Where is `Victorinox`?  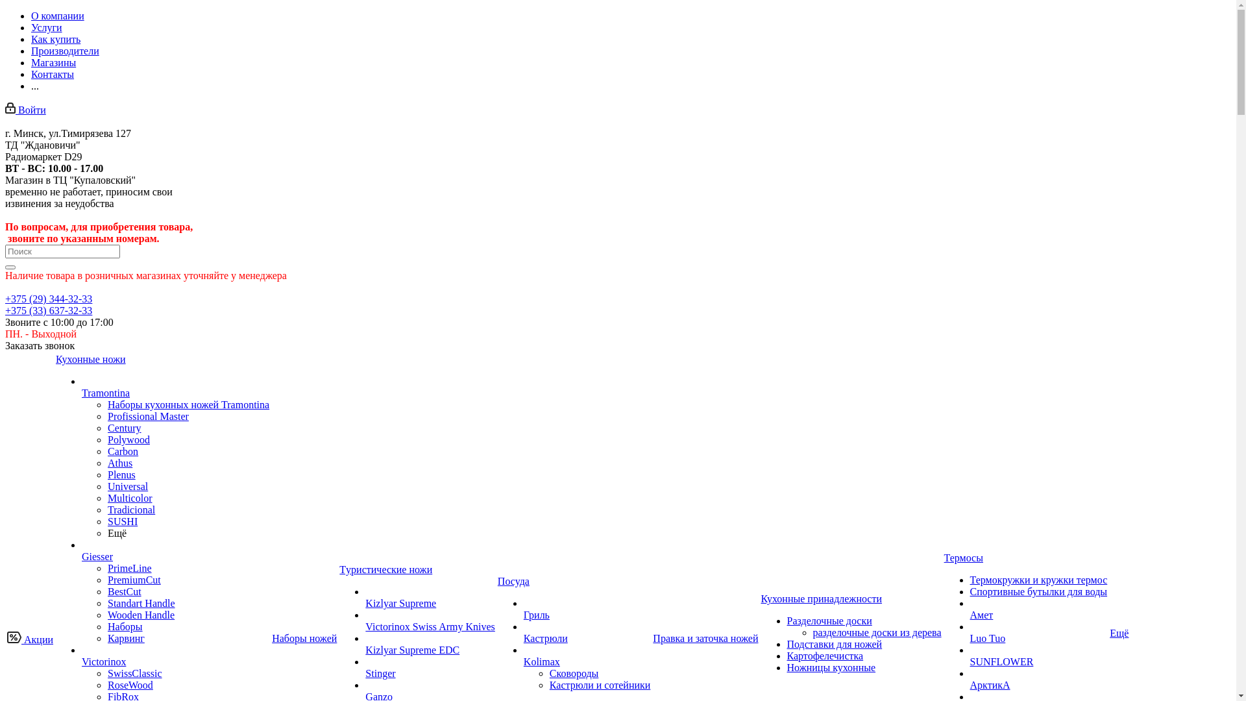
Victorinox is located at coordinates (82, 653).